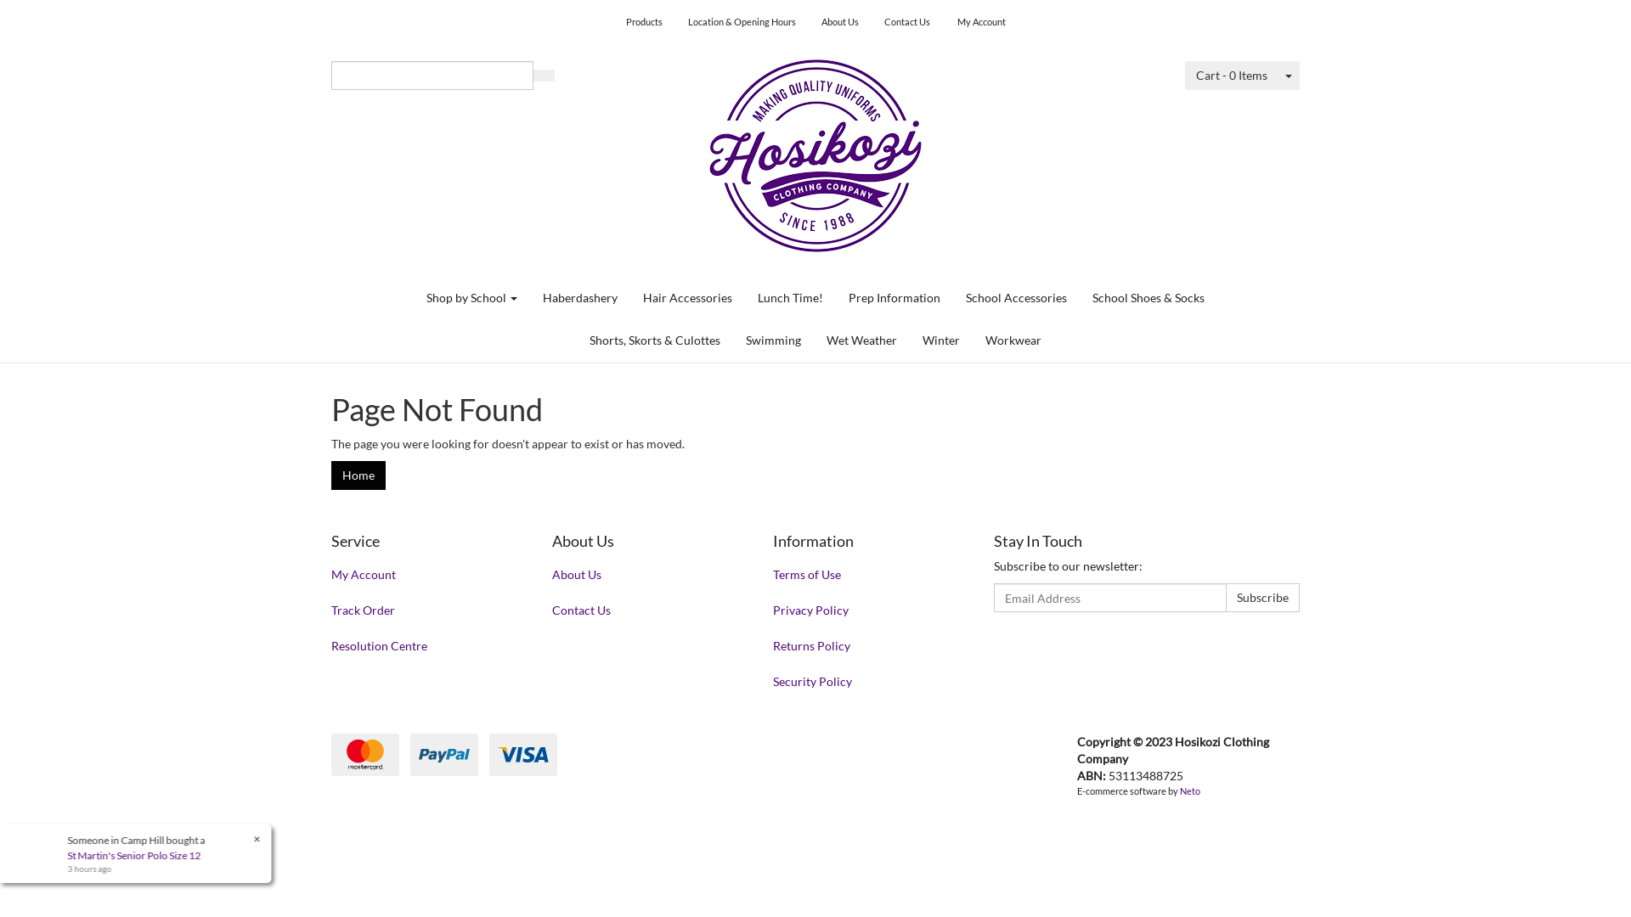  I want to click on Hosikozi Clothing Company, so click(815, 149).